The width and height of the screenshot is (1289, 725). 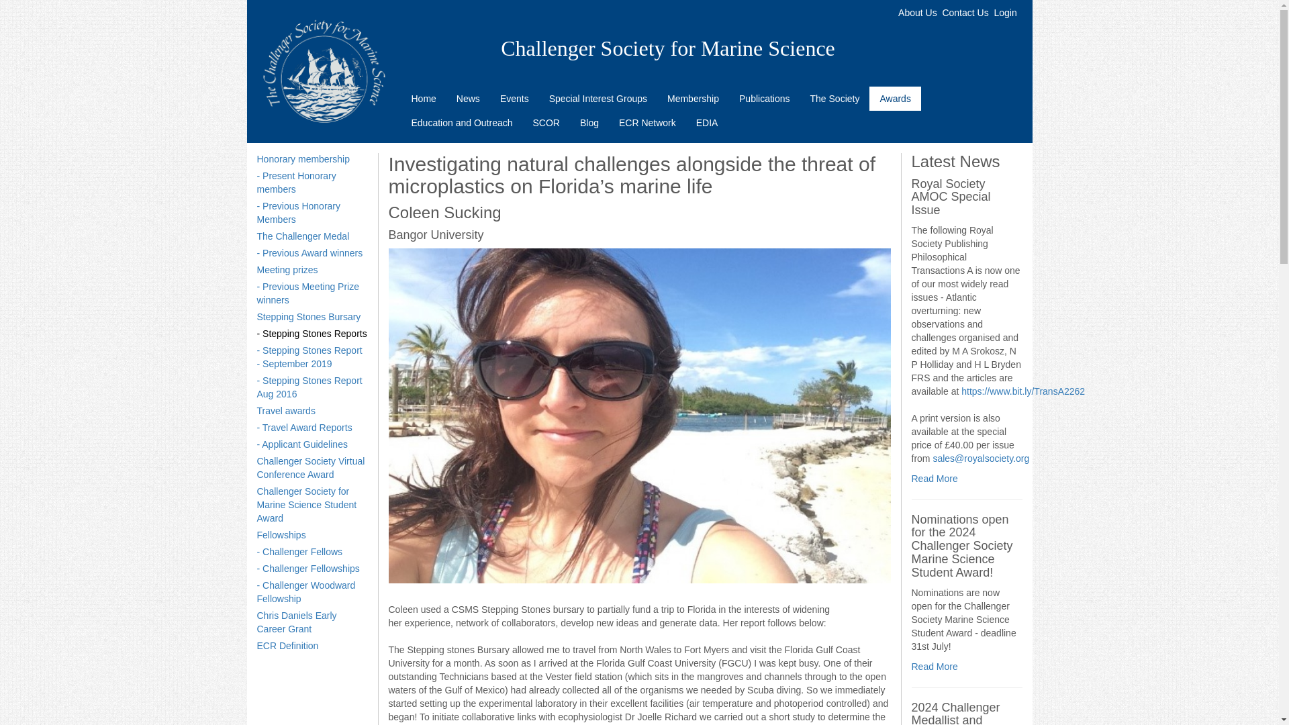 I want to click on Home, so click(x=423, y=98).